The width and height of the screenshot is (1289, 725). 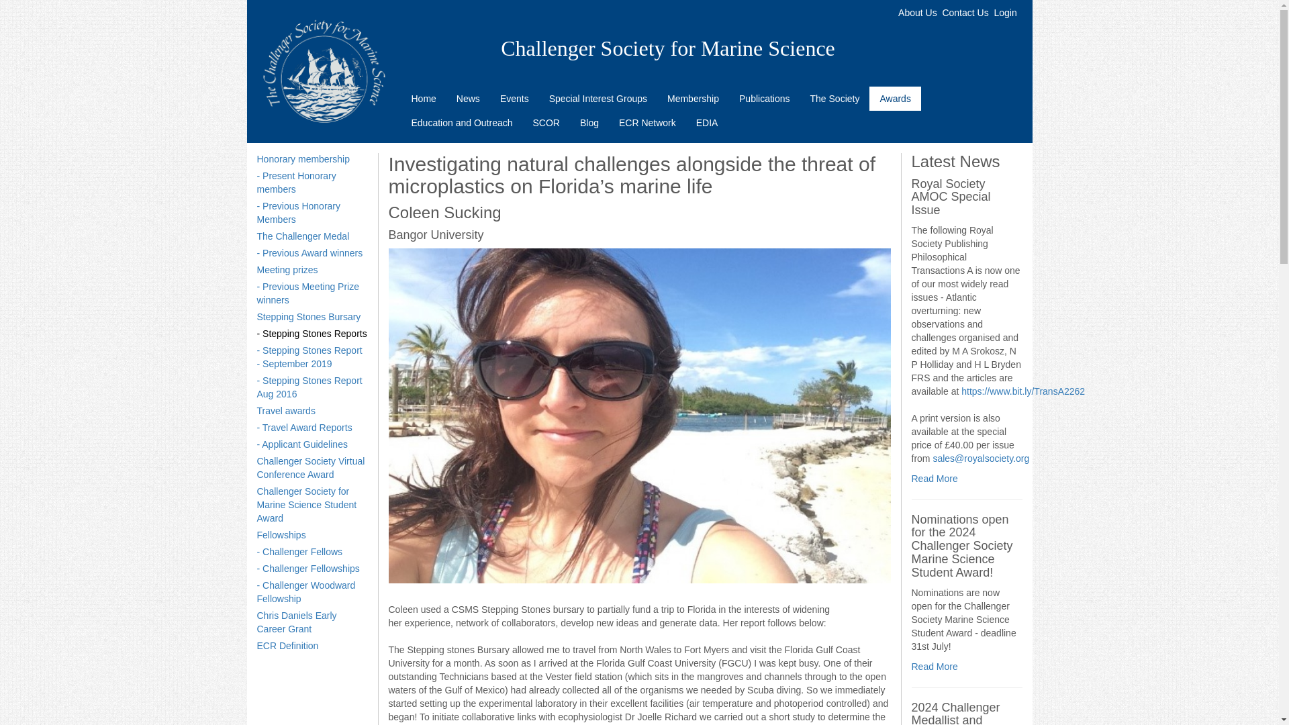 I want to click on Home, so click(x=423, y=98).